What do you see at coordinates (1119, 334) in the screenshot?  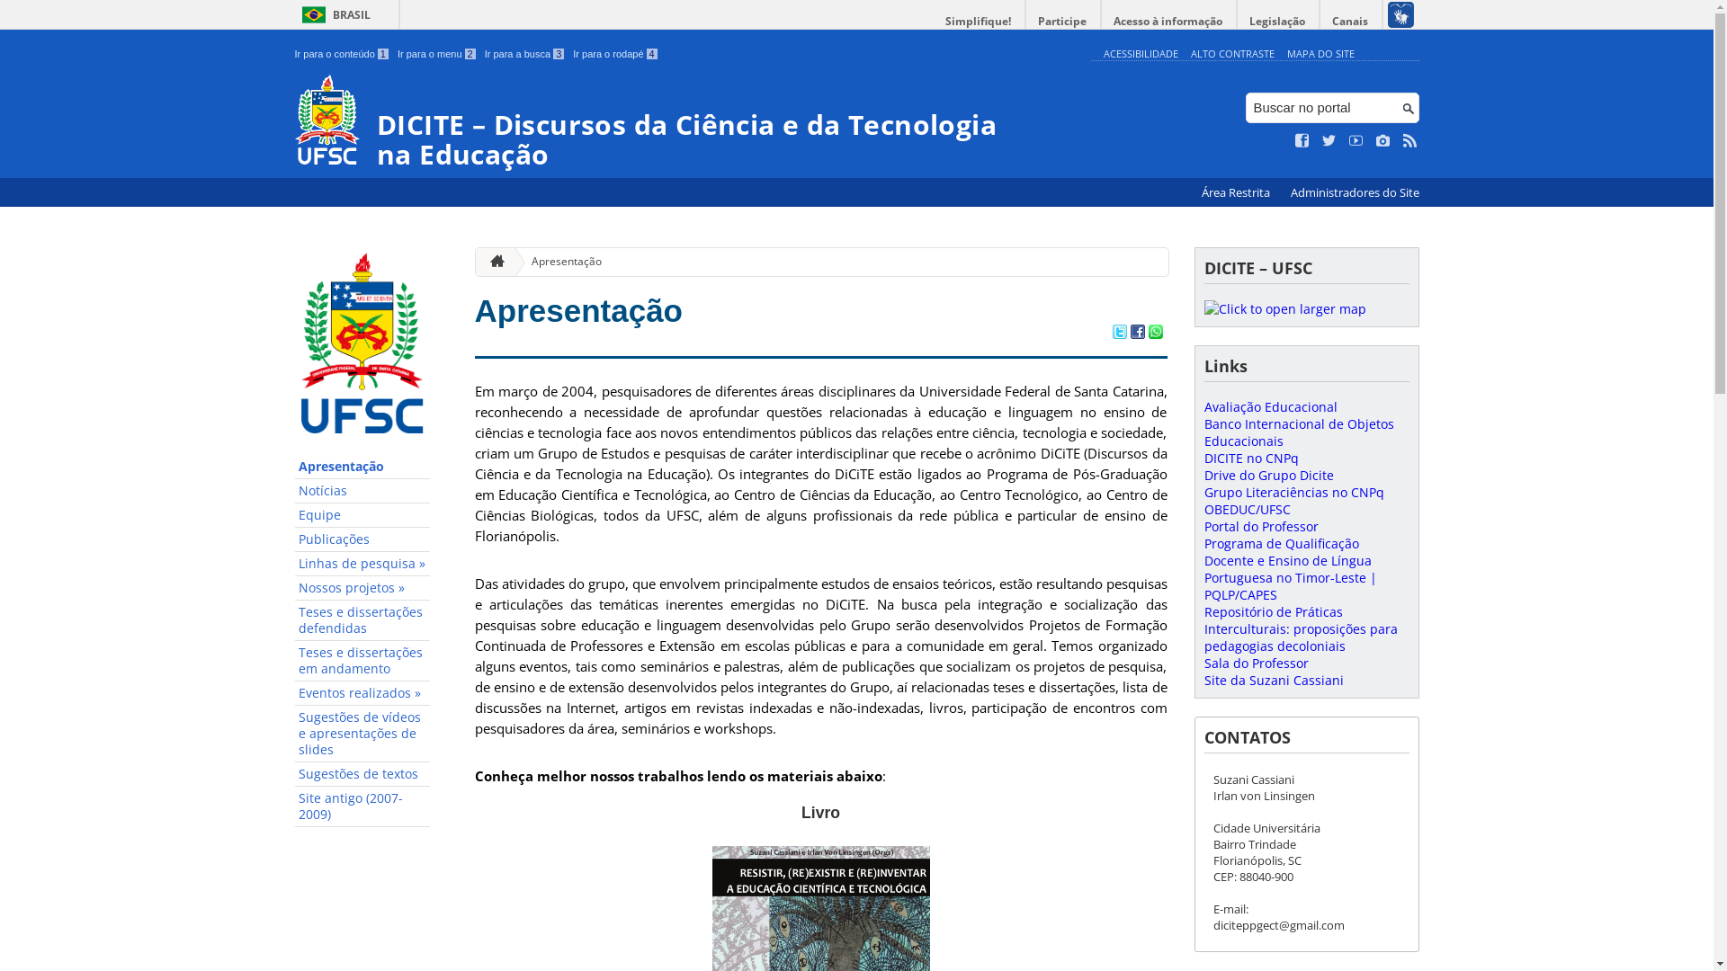 I see `Compartilhar no Twitter` at bounding box center [1119, 334].